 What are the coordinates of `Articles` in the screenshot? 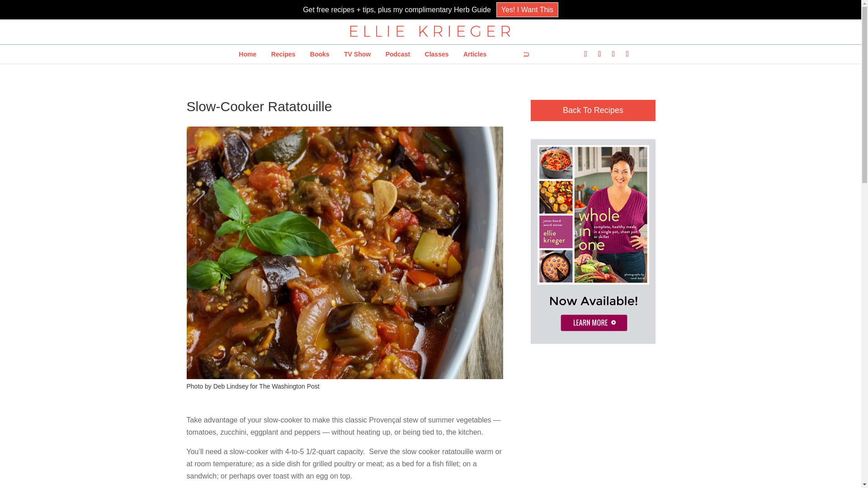 It's located at (475, 54).